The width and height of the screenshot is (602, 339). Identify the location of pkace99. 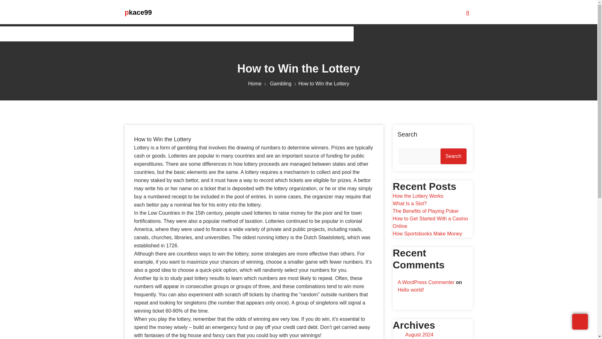
(138, 13).